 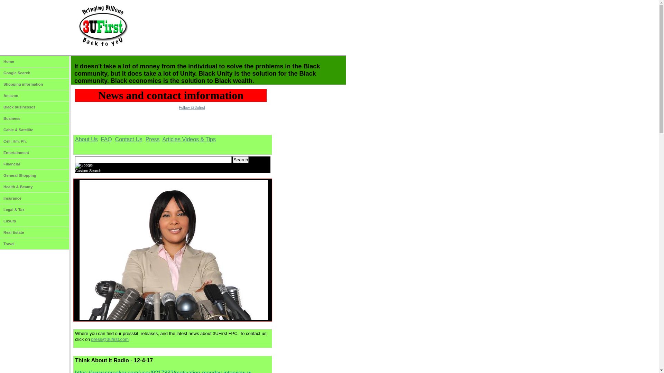 What do you see at coordinates (35, 107) in the screenshot?
I see `Black businesses` at bounding box center [35, 107].